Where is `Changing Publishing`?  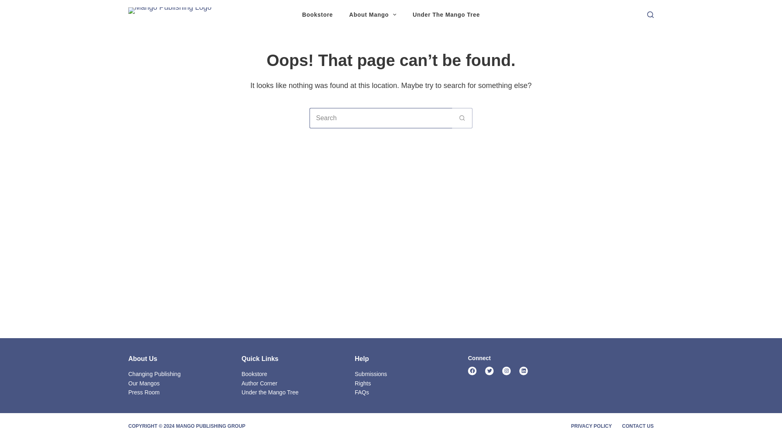
Changing Publishing is located at coordinates (154, 374).